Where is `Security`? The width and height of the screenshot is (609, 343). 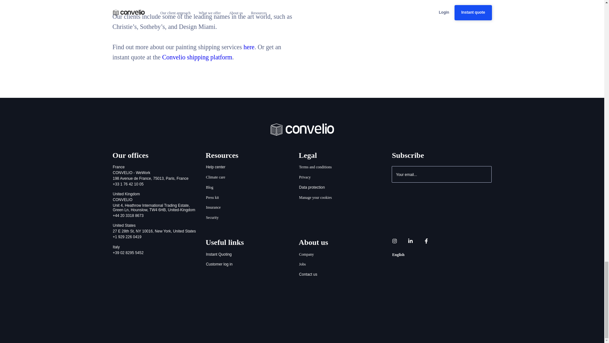 Security is located at coordinates (212, 218).